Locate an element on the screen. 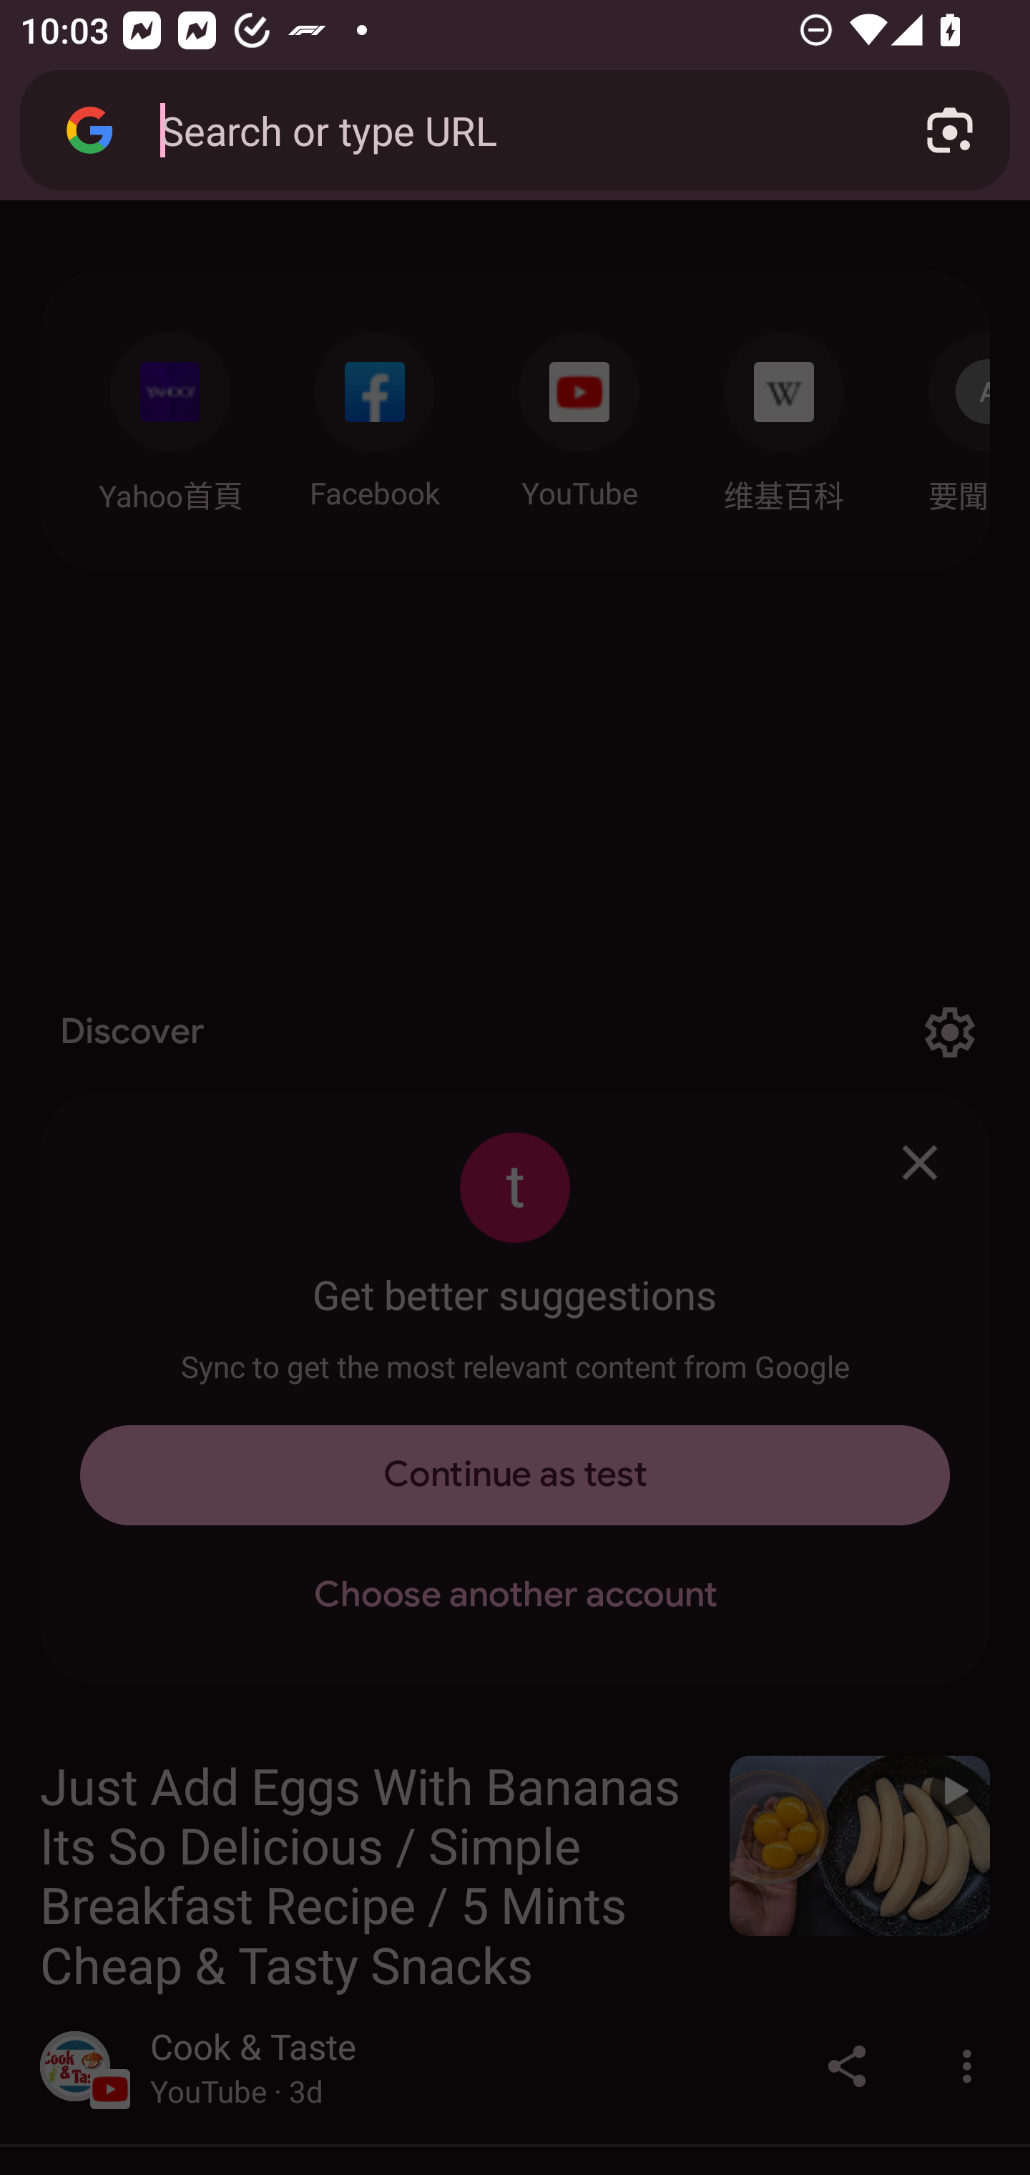  Close is located at coordinates (920, 1162).